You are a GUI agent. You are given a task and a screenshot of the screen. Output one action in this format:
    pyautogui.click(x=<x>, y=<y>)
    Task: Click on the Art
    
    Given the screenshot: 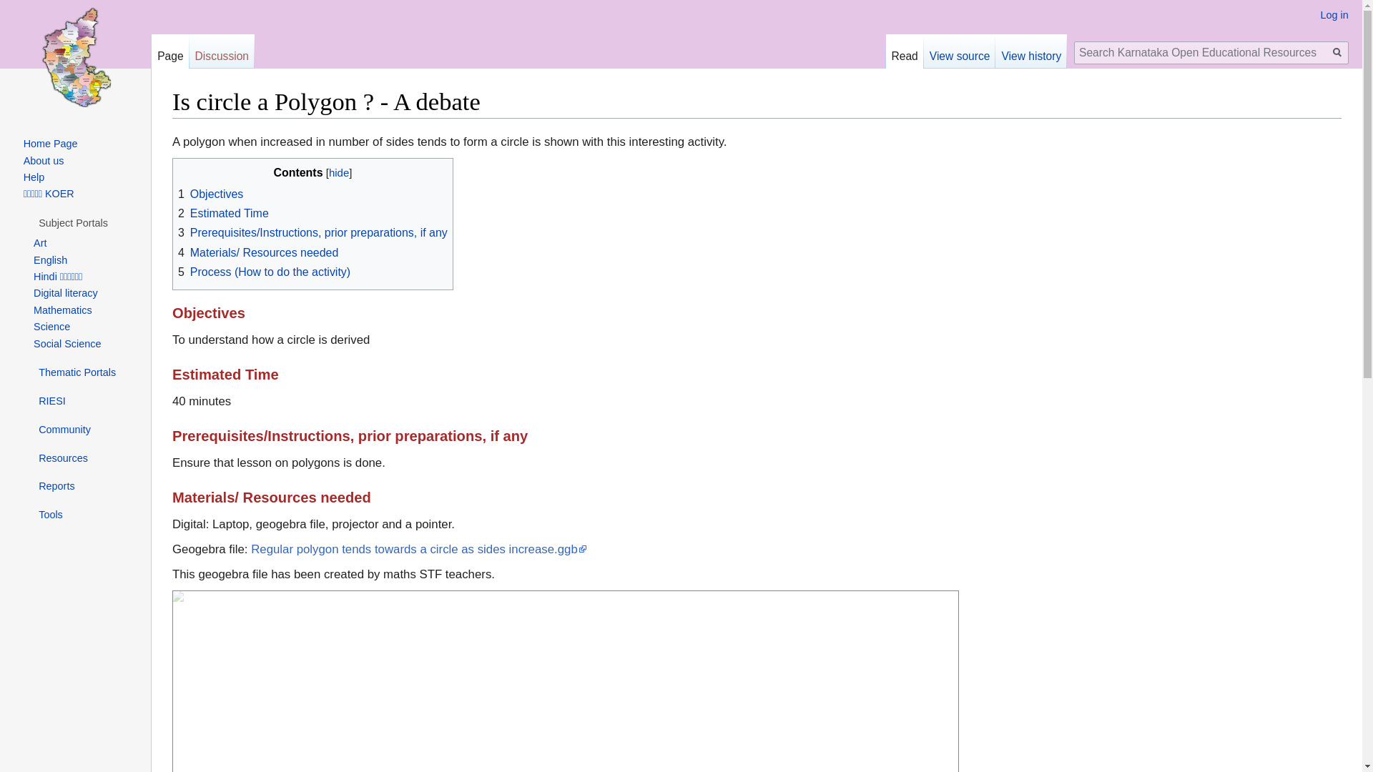 What is the action you would take?
    pyautogui.click(x=40, y=242)
    